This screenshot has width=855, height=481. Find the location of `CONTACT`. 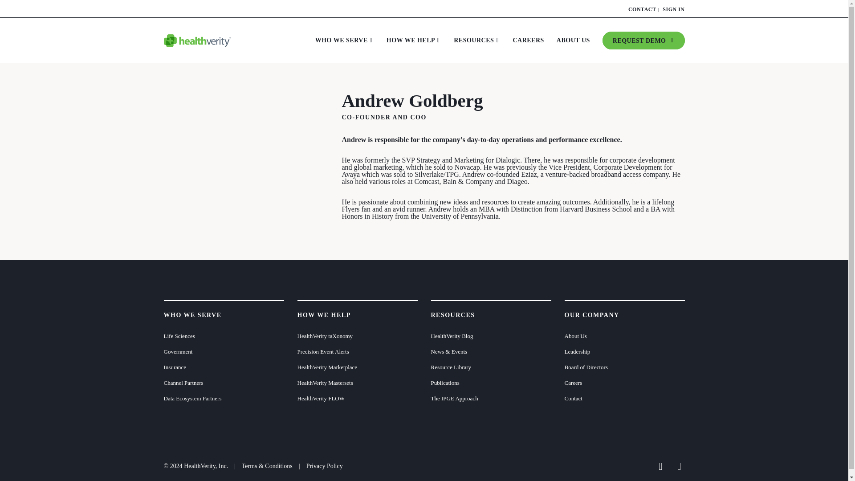

CONTACT is located at coordinates (642, 9).